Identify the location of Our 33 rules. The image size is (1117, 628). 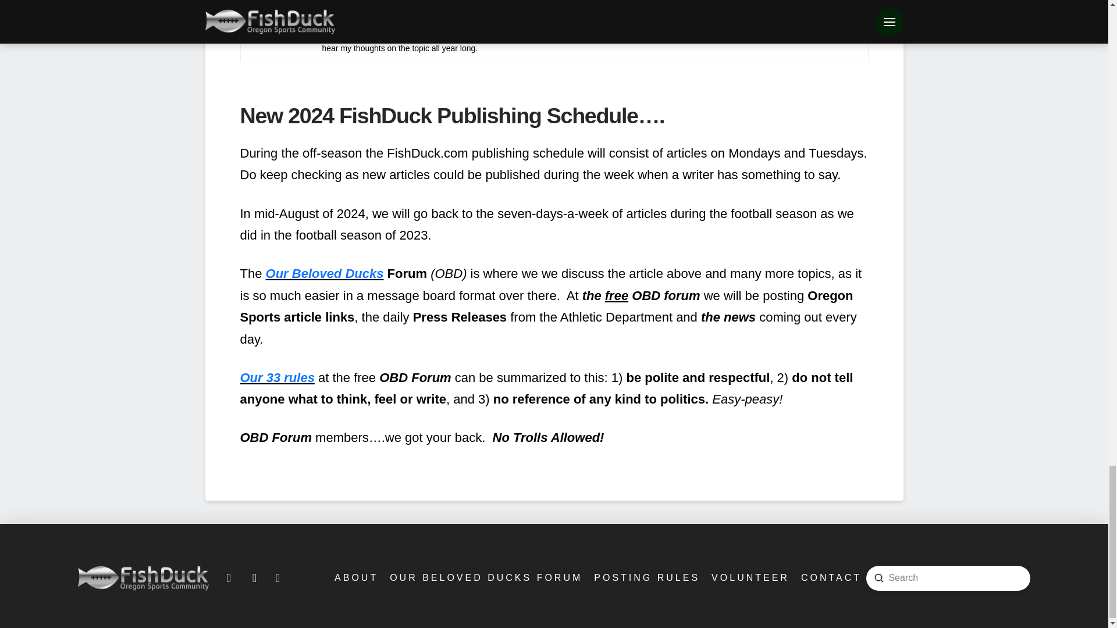
(277, 378).